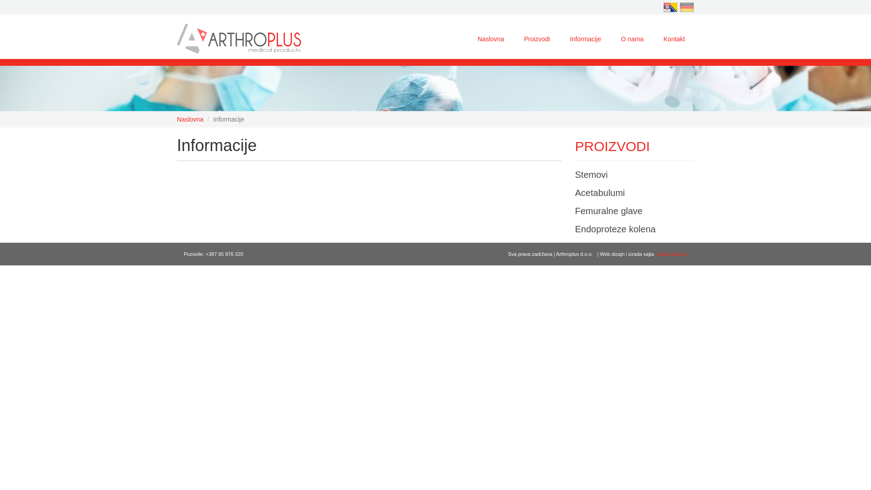 The width and height of the screenshot is (871, 490). What do you see at coordinates (600, 193) in the screenshot?
I see `Acetabulumi` at bounding box center [600, 193].